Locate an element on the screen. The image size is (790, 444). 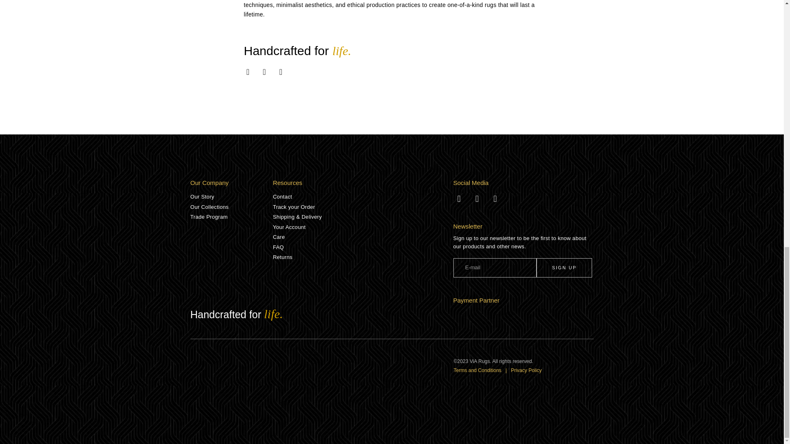
Our Collections is located at coordinates (231, 207).